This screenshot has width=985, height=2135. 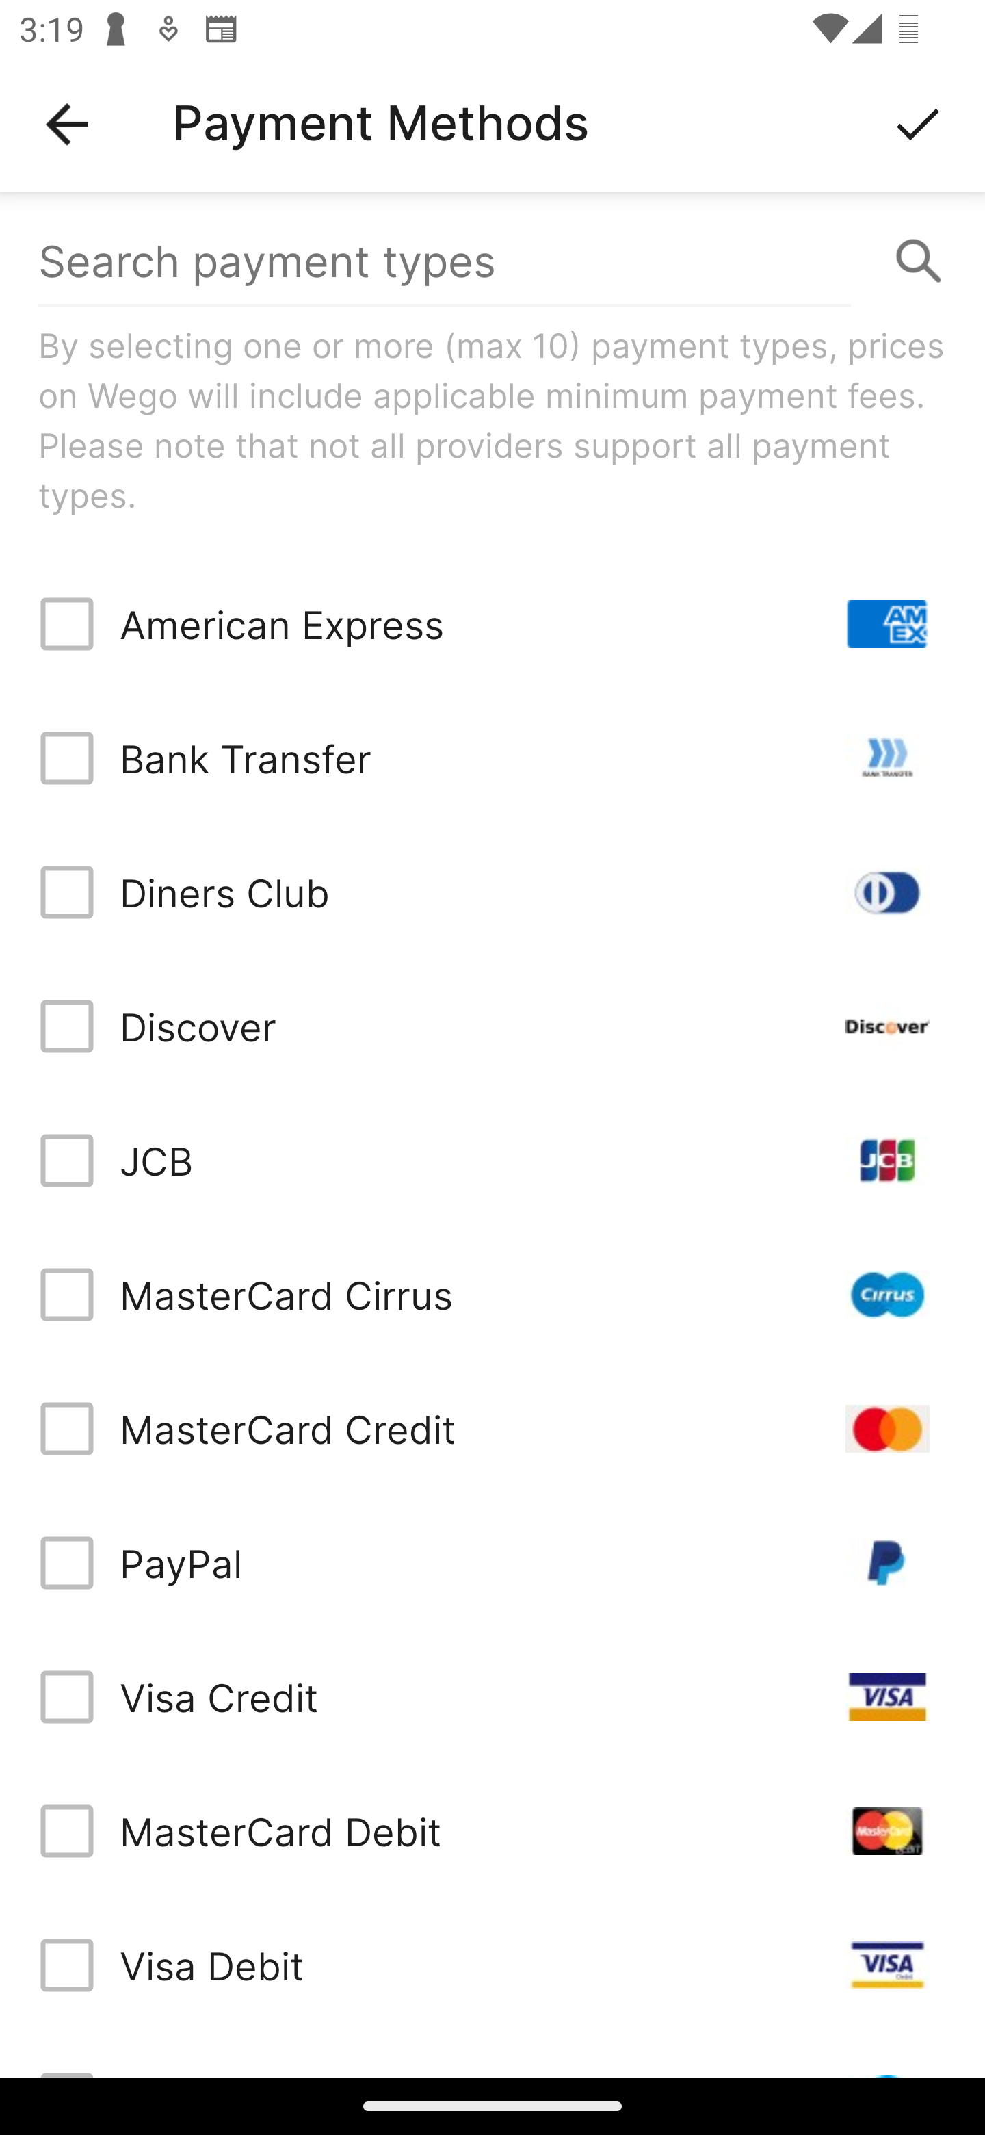 What do you see at coordinates (492, 261) in the screenshot?
I see `Search payment types ` at bounding box center [492, 261].